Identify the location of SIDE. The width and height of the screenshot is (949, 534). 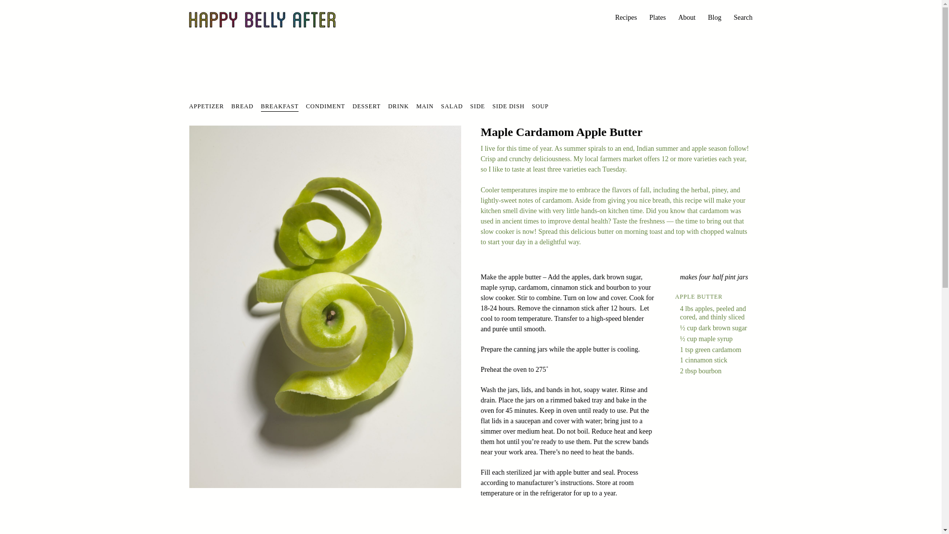
(477, 107).